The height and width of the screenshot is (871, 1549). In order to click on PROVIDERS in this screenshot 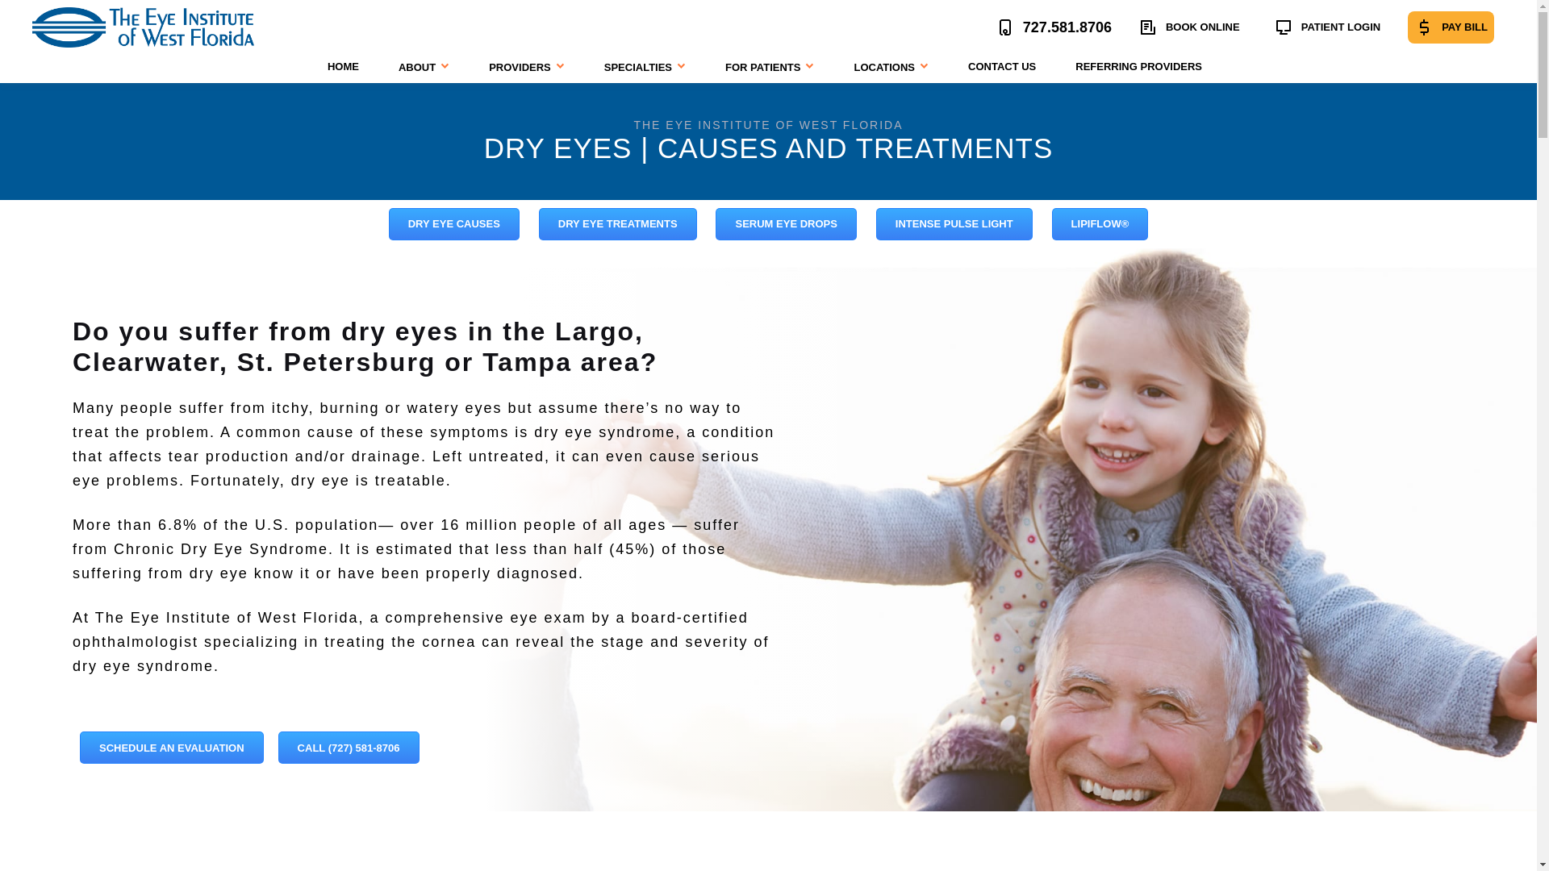, I will do `click(530, 67)`.